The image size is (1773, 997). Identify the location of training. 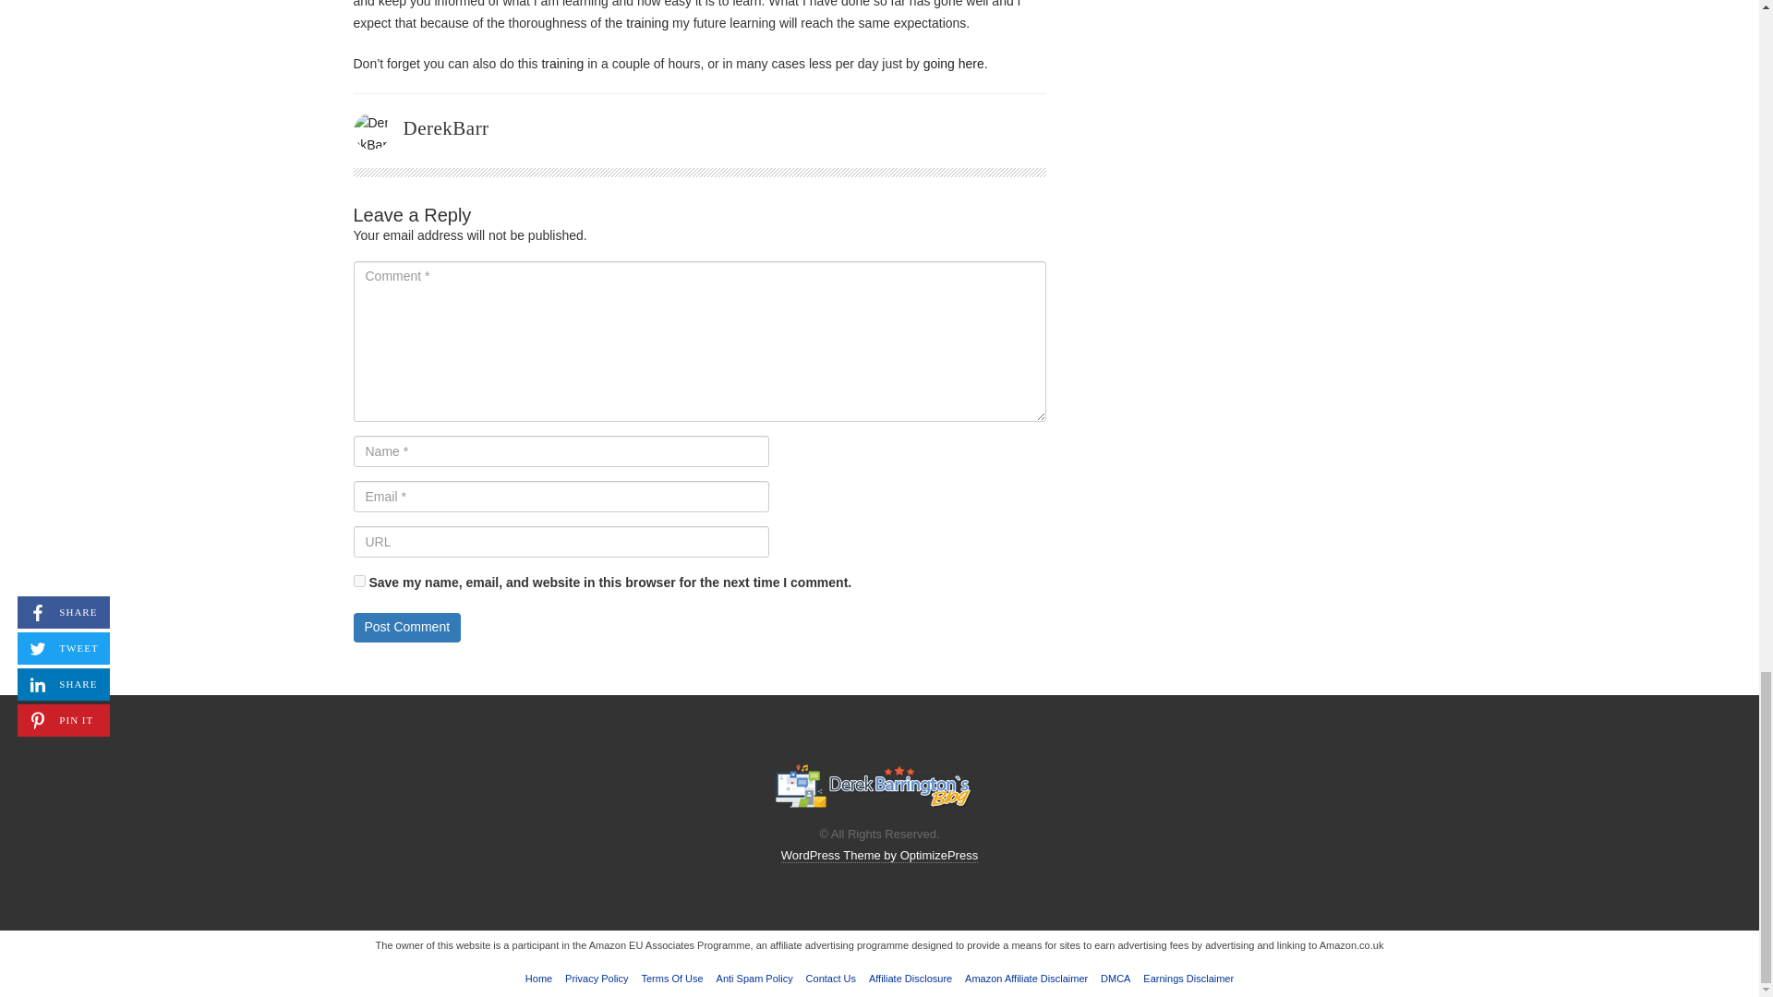
(561, 63).